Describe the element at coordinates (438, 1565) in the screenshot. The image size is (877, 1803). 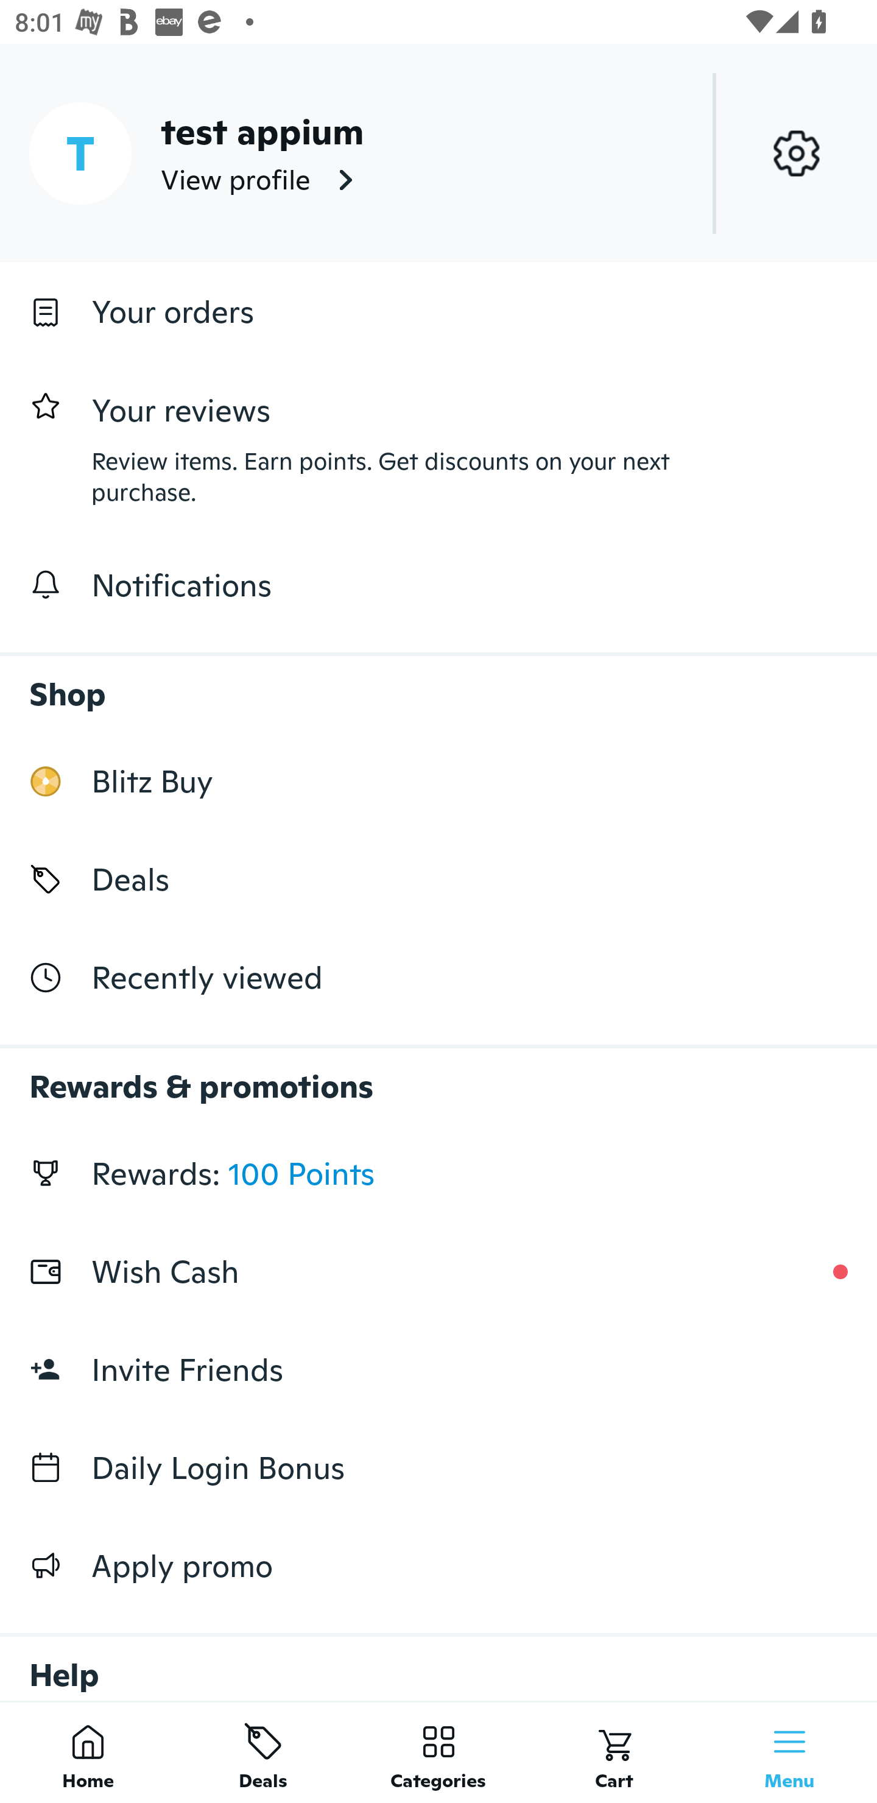
I see `Apply promo` at that location.